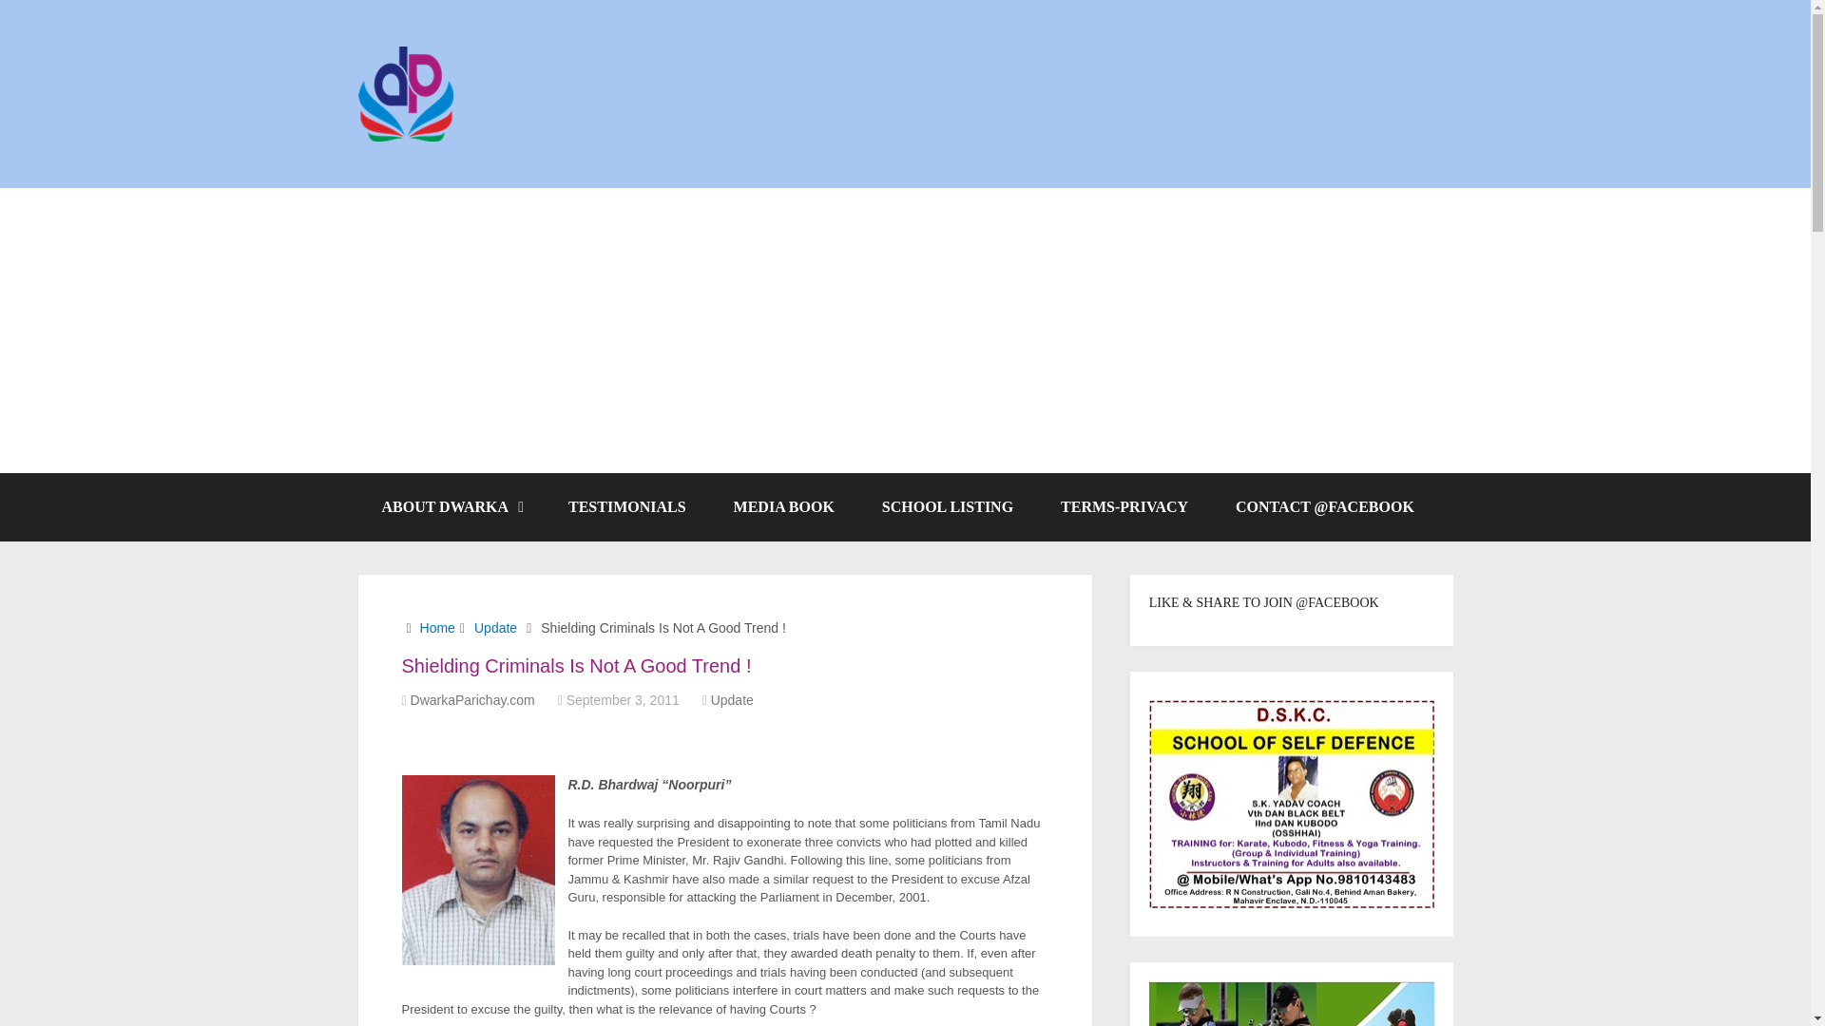 The height and width of the screenshot is (1026, 1825). I want to click on Posts by DwarkaParichay.com, so click(472, 700).